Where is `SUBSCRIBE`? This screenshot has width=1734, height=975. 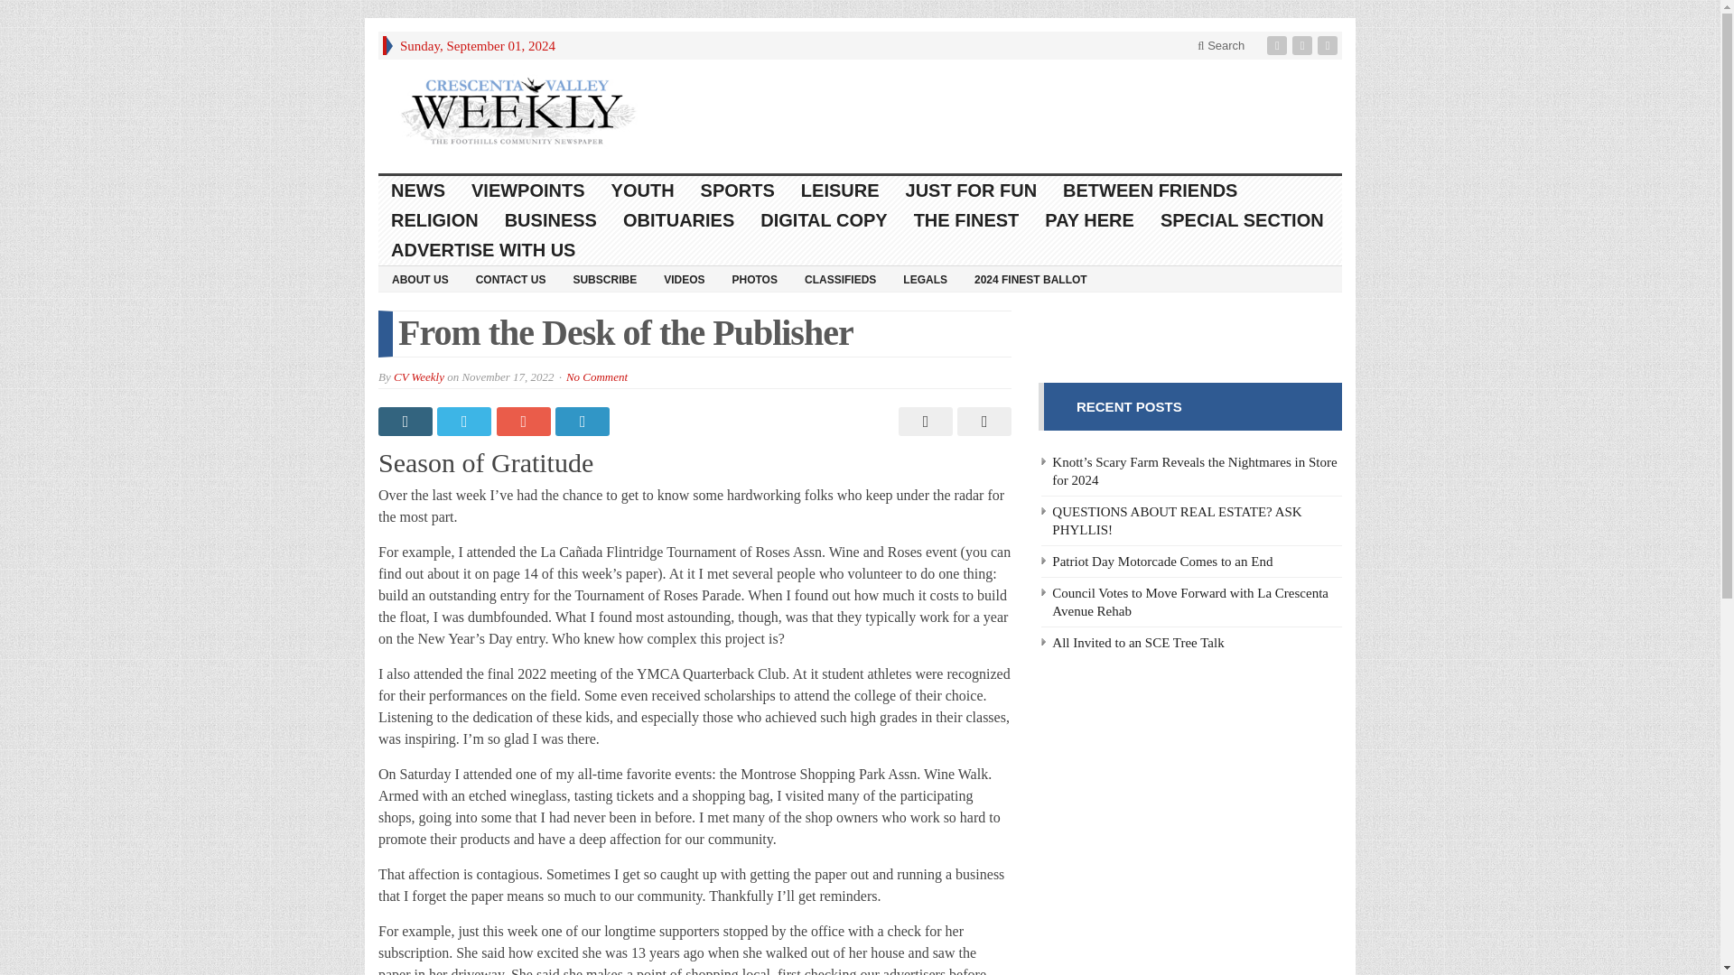
SUBSCRIBE is located at coordinates (604, 278).